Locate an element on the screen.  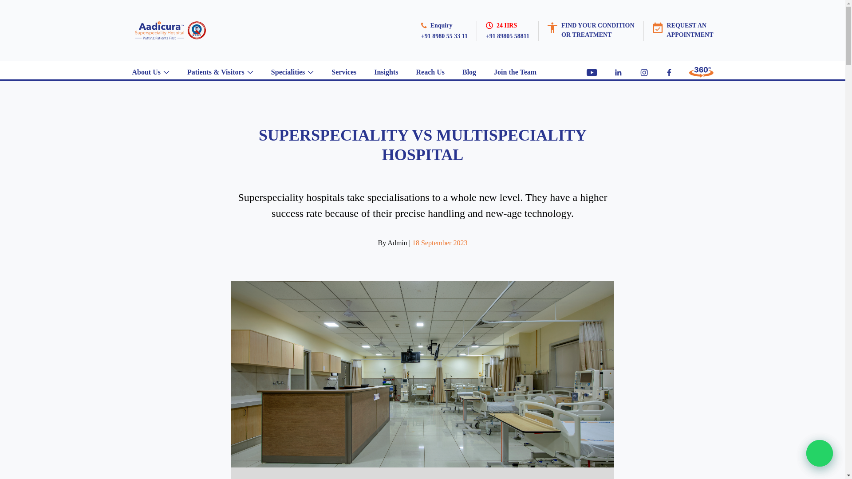
Join the Team is located at coordinates (515, 72).